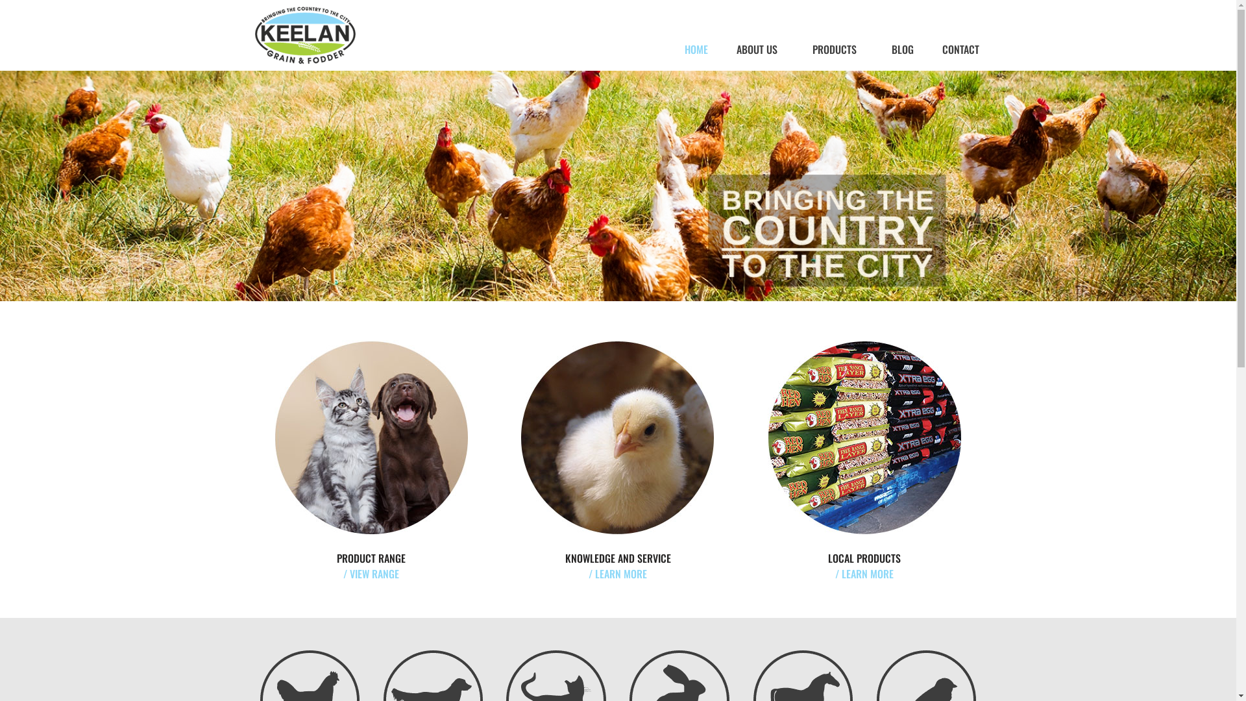 This screenshot has width=1246, height=701. I want to click on PRODUCTS, so click(838, 49).